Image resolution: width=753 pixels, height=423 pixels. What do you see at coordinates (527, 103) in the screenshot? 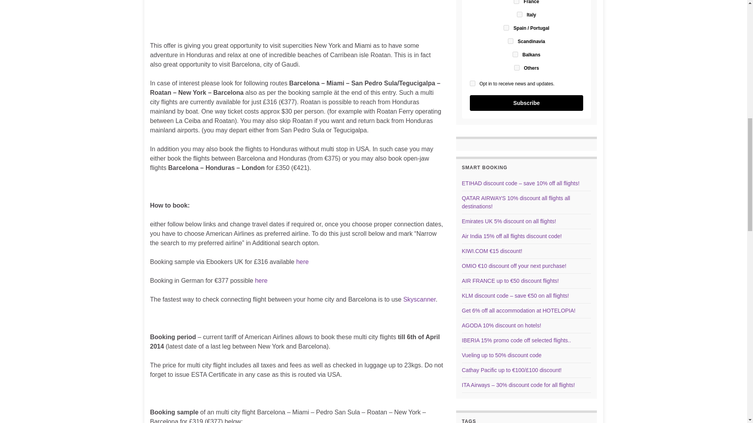
I see `Subscribe` at bounding box center [527, 103].